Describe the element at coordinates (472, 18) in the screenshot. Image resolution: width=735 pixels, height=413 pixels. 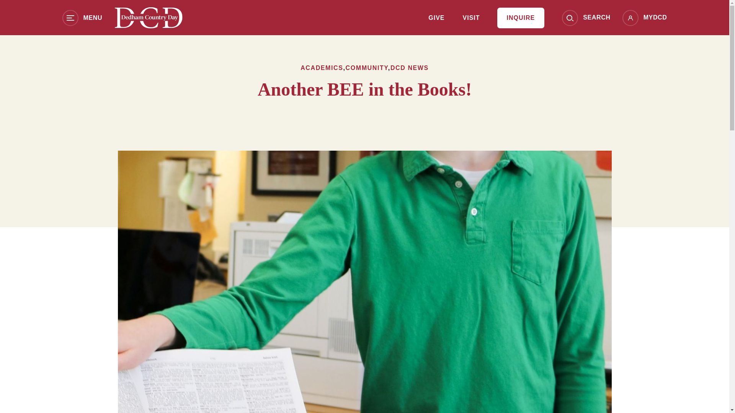
I see `VISIT` at that location.